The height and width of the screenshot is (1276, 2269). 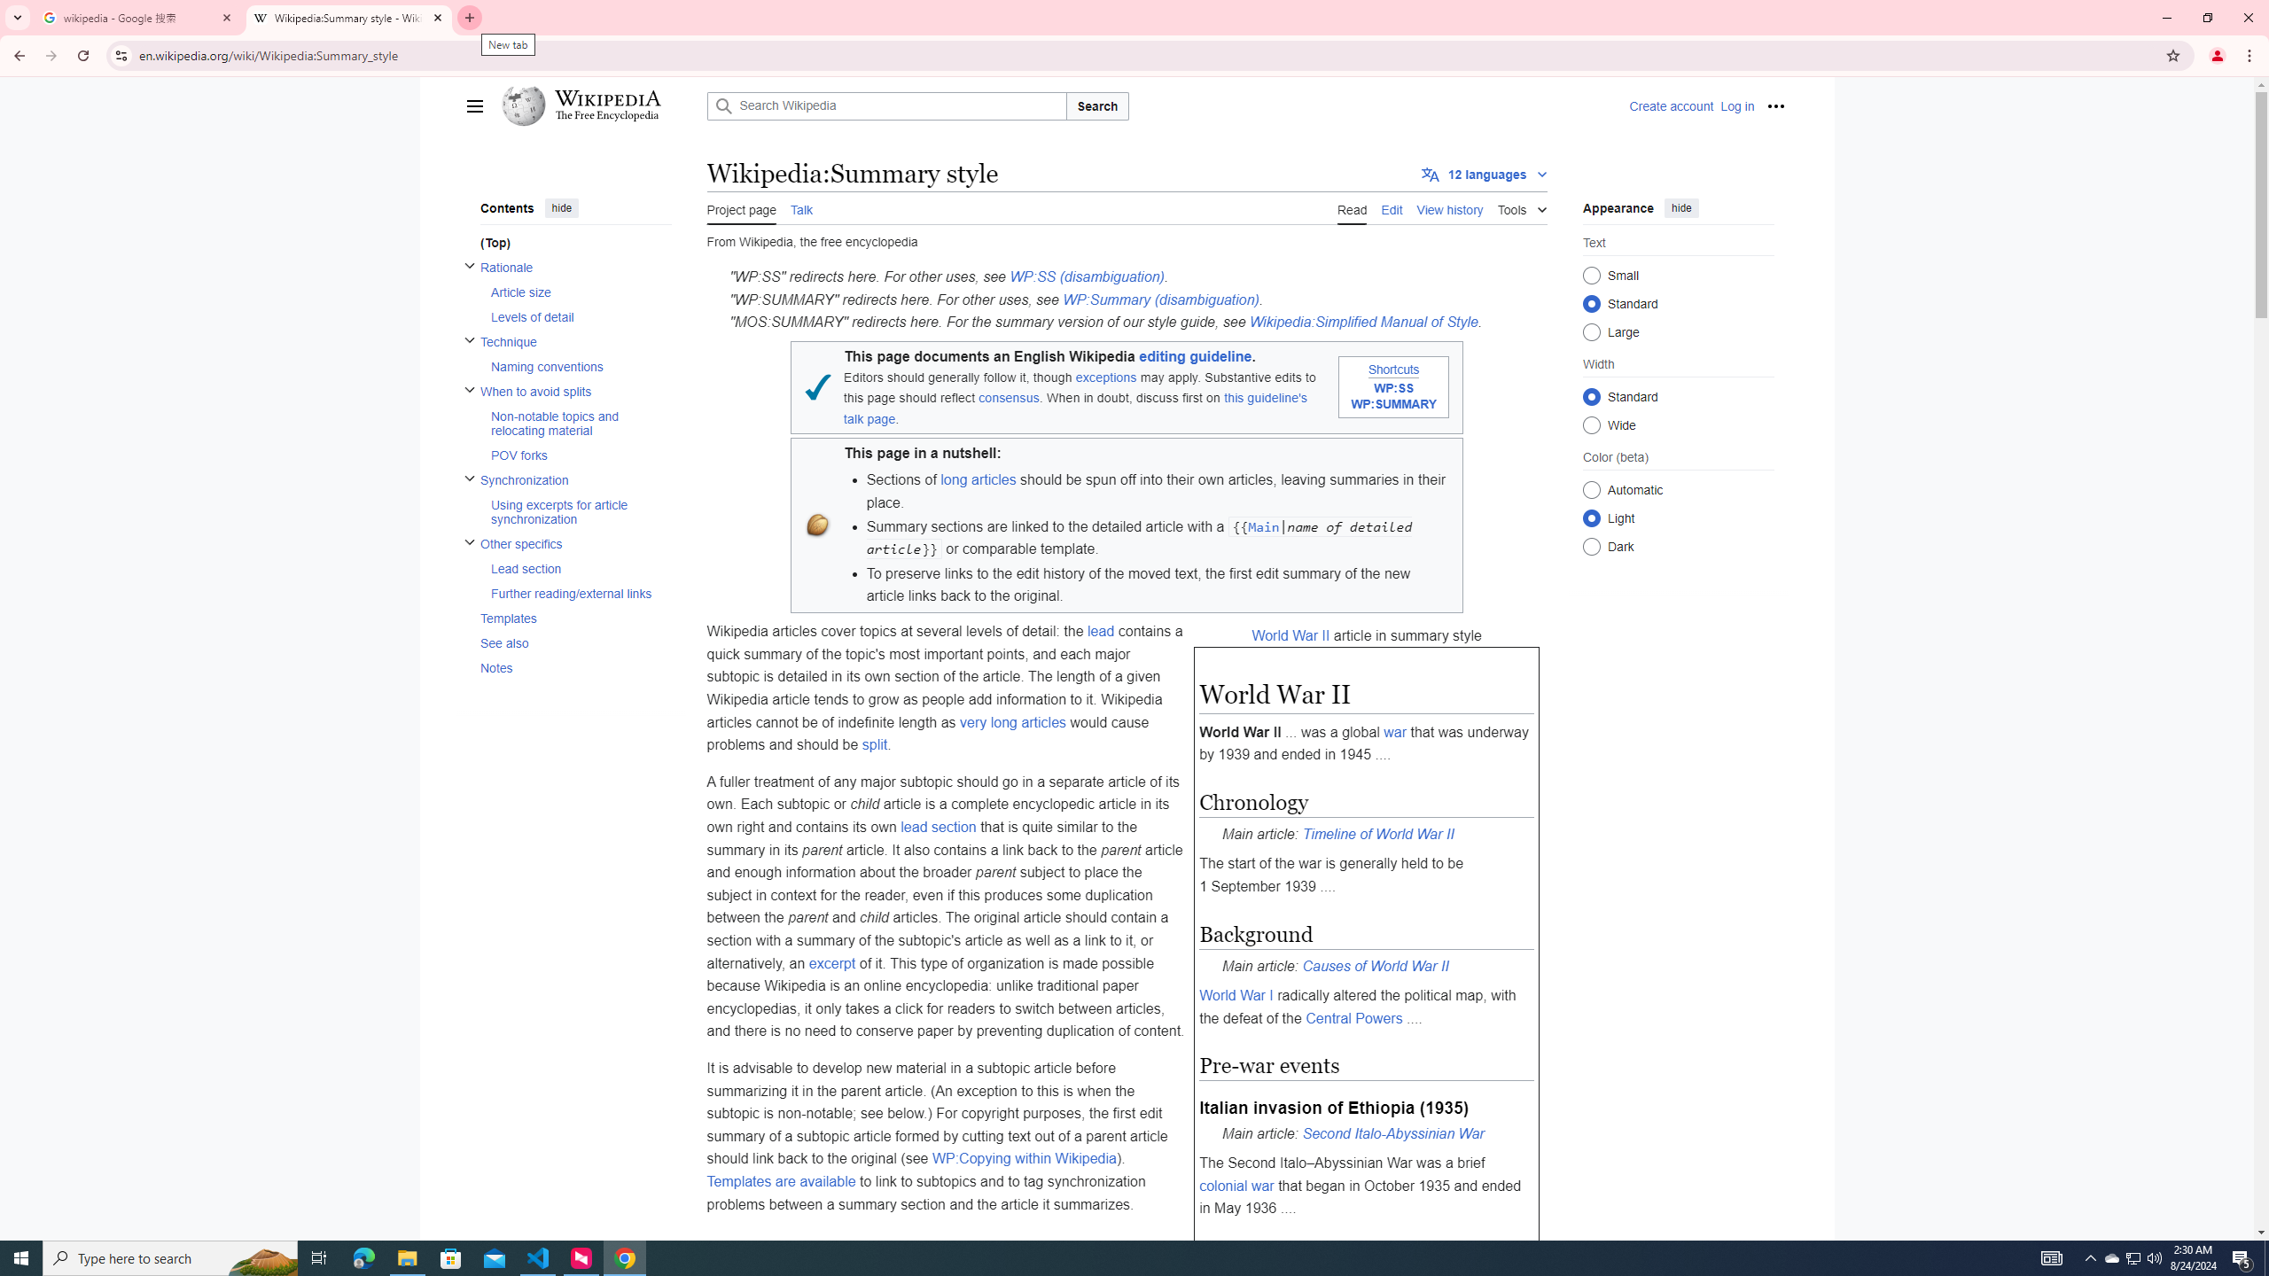 What do you see at coordinates (801, 207) in the screenshot?
I see `AutomationID: ca-talk` at bounding box center [801, 207].